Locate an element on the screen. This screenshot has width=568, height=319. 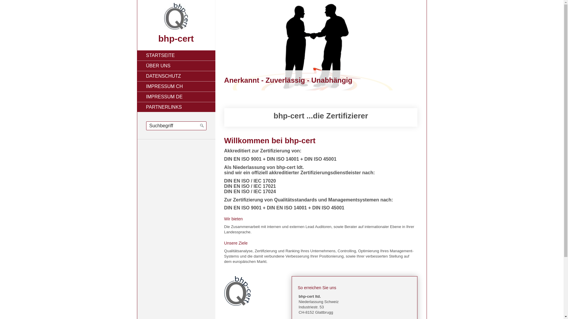
DATENSCHUTZ is located at coordinates (176, 76).